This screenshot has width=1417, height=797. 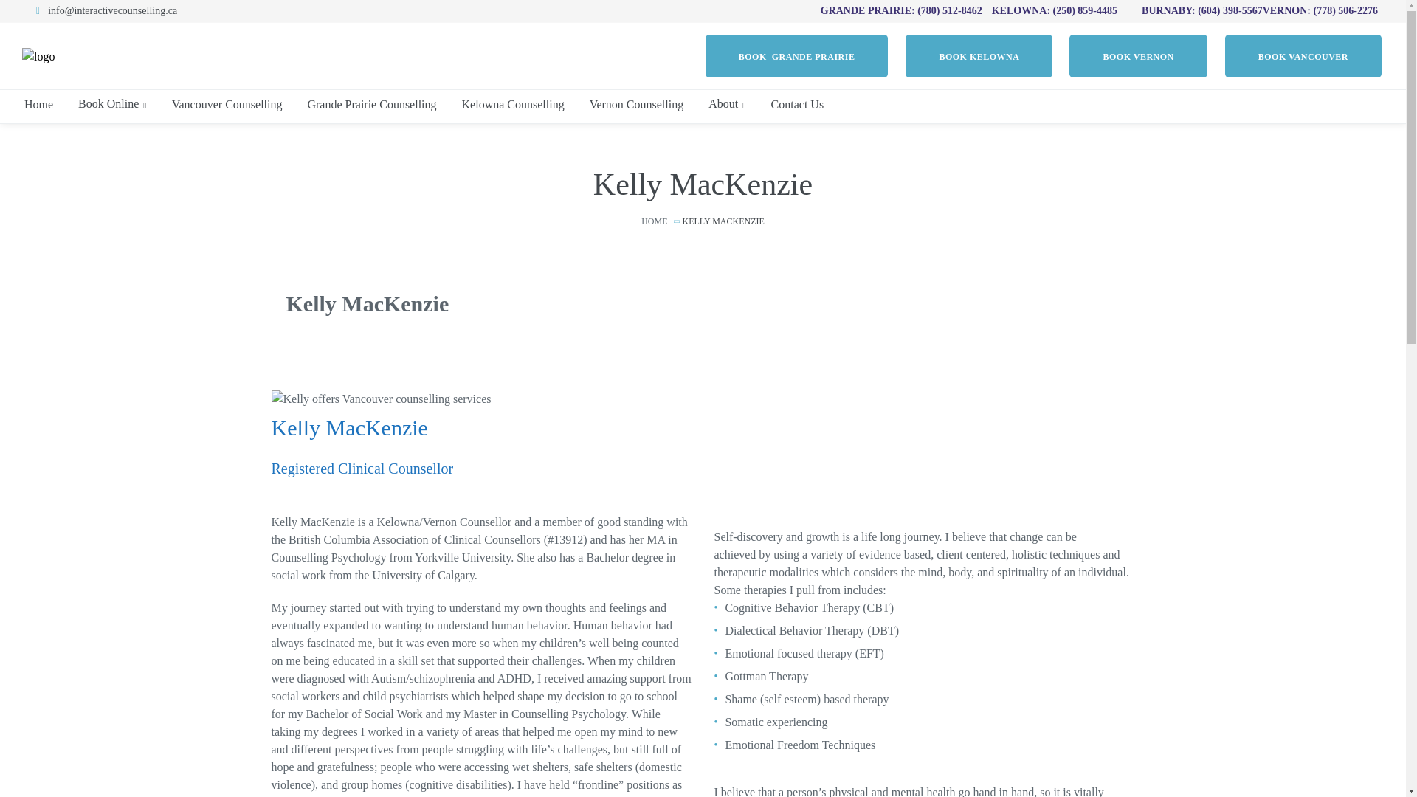 I want to click on Grande Prairie Counselling, so click(x=370, y=105).